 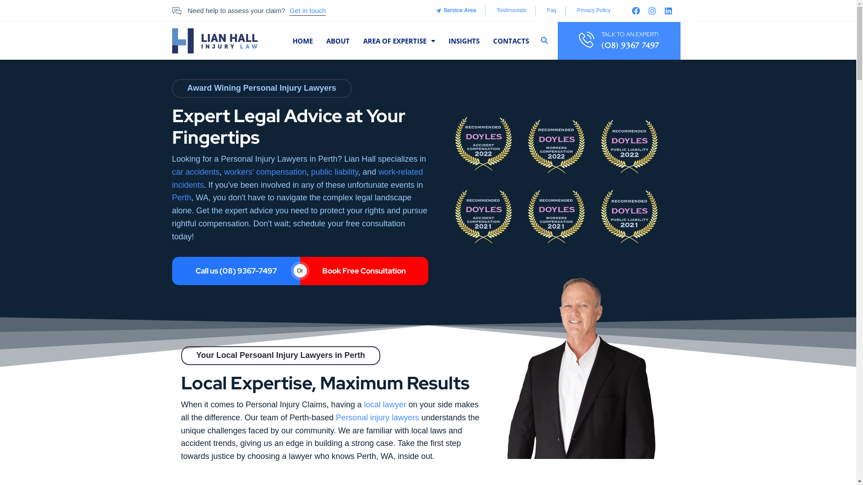 What do you see at coordinates (334, 172) in the screenshot?
I see `public liability` at bounding box center [334, 172].